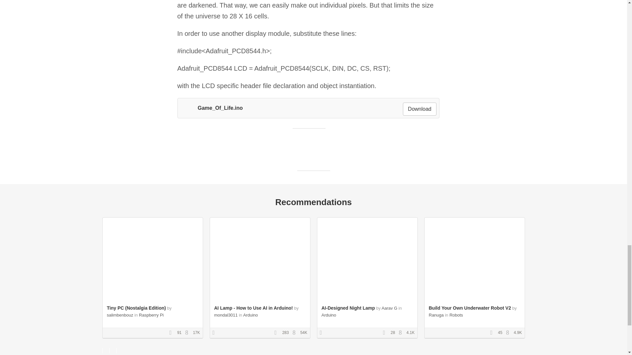  Describe the element at coordinates (493, 333) in the screenshot. I see `Favorites Count` at that location.